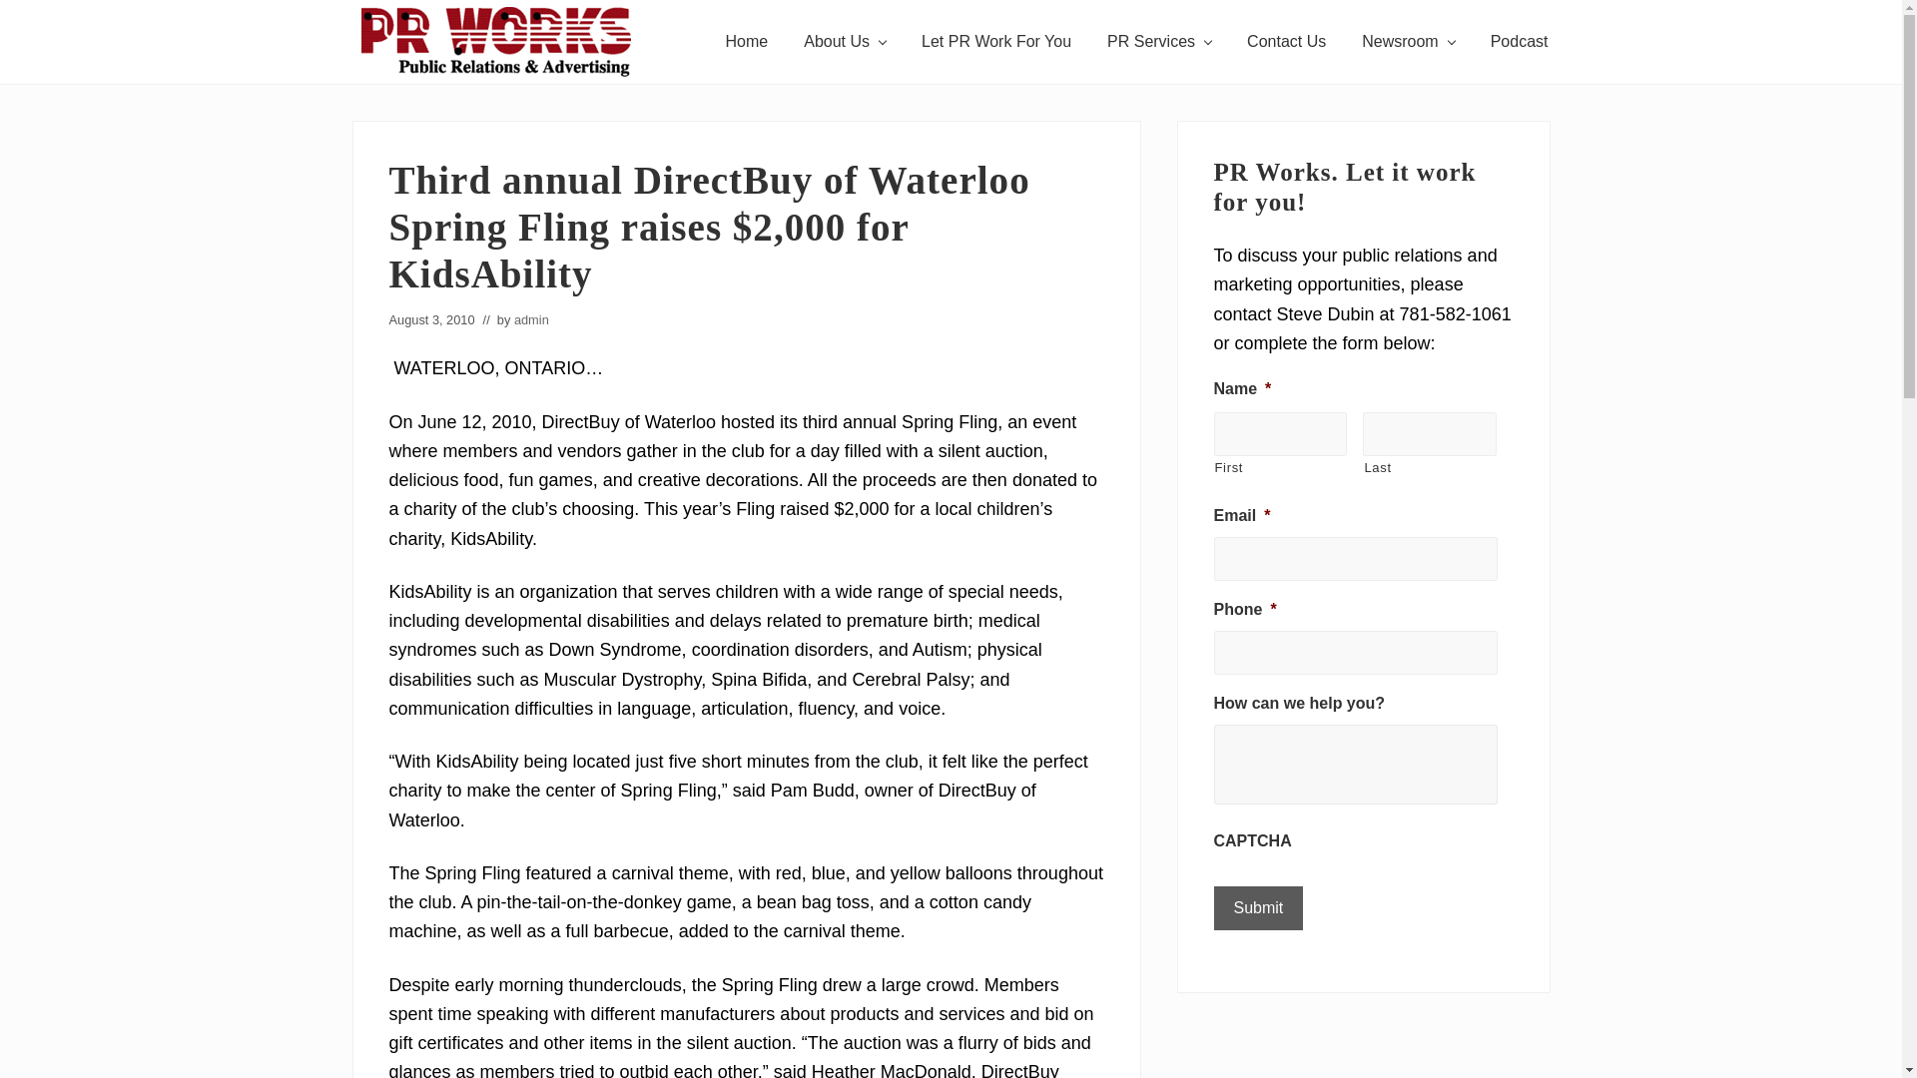 The width and height of the screenshot is (1917, 1078). Describe the element at coordinates (747, 42) in the screenshot. I see `Home` at that location.